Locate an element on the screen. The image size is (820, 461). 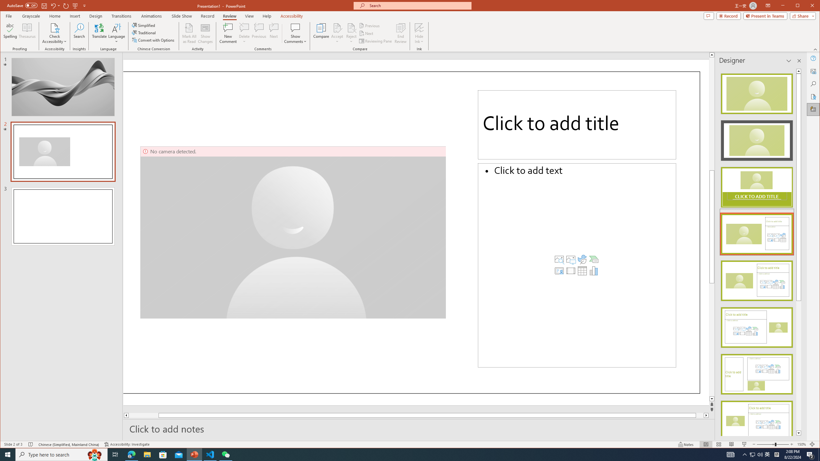
Insert Chart is located at coordinates (594, 271).